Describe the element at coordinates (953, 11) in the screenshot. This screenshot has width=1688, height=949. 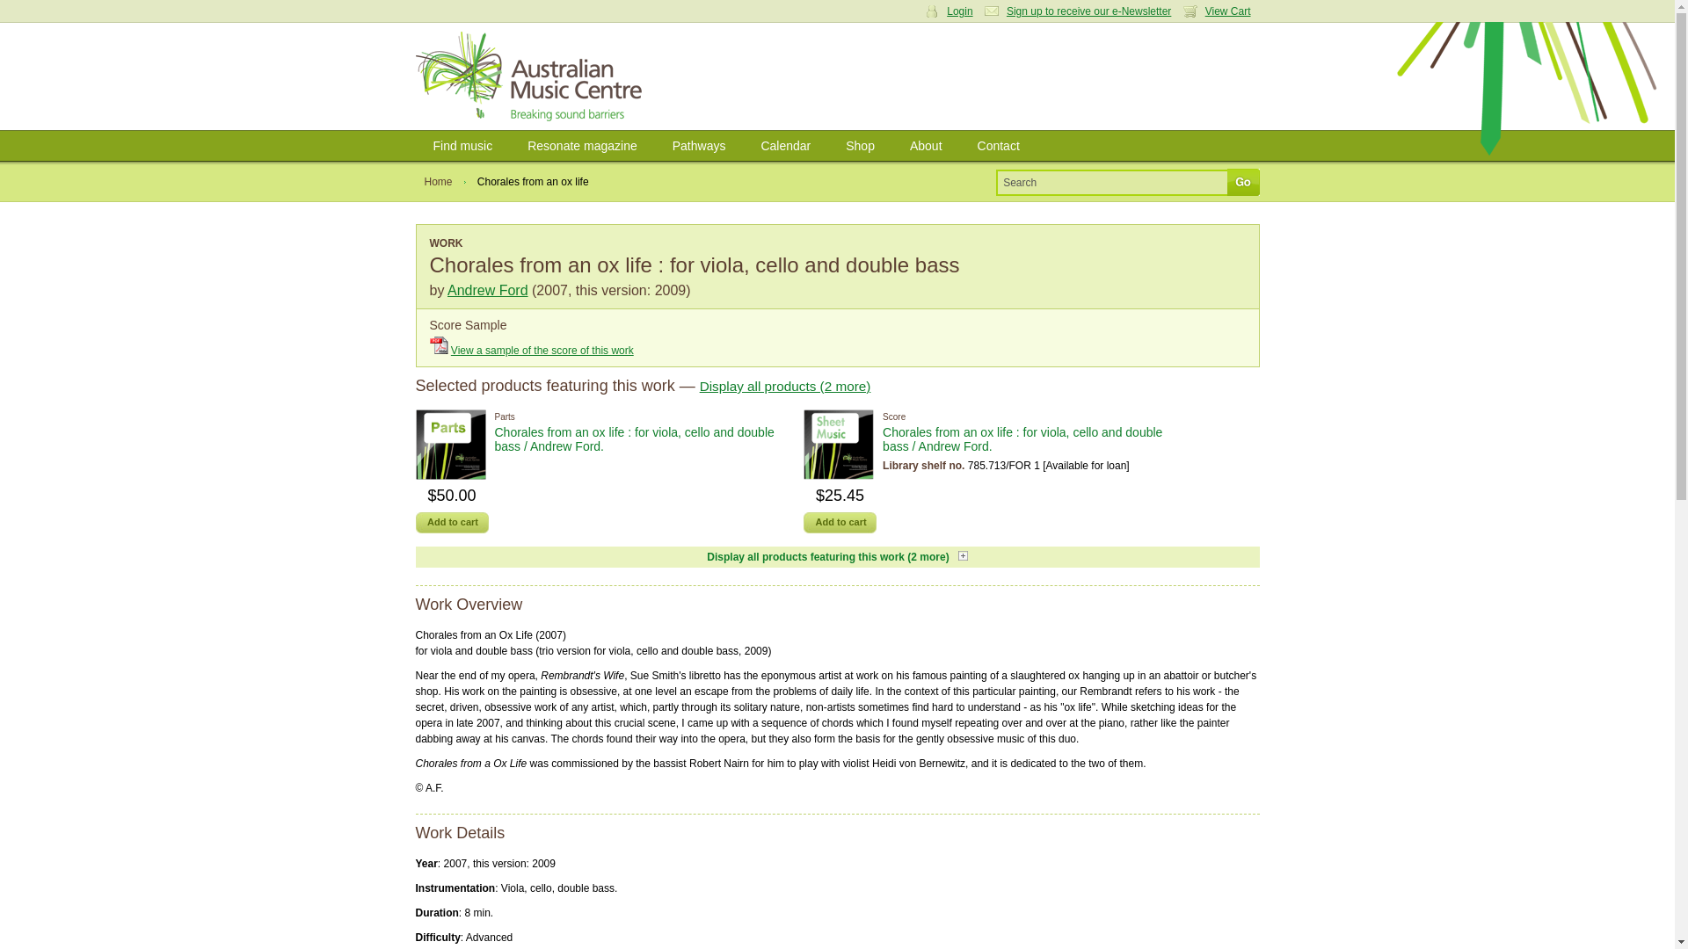
I see `Login` at that location.